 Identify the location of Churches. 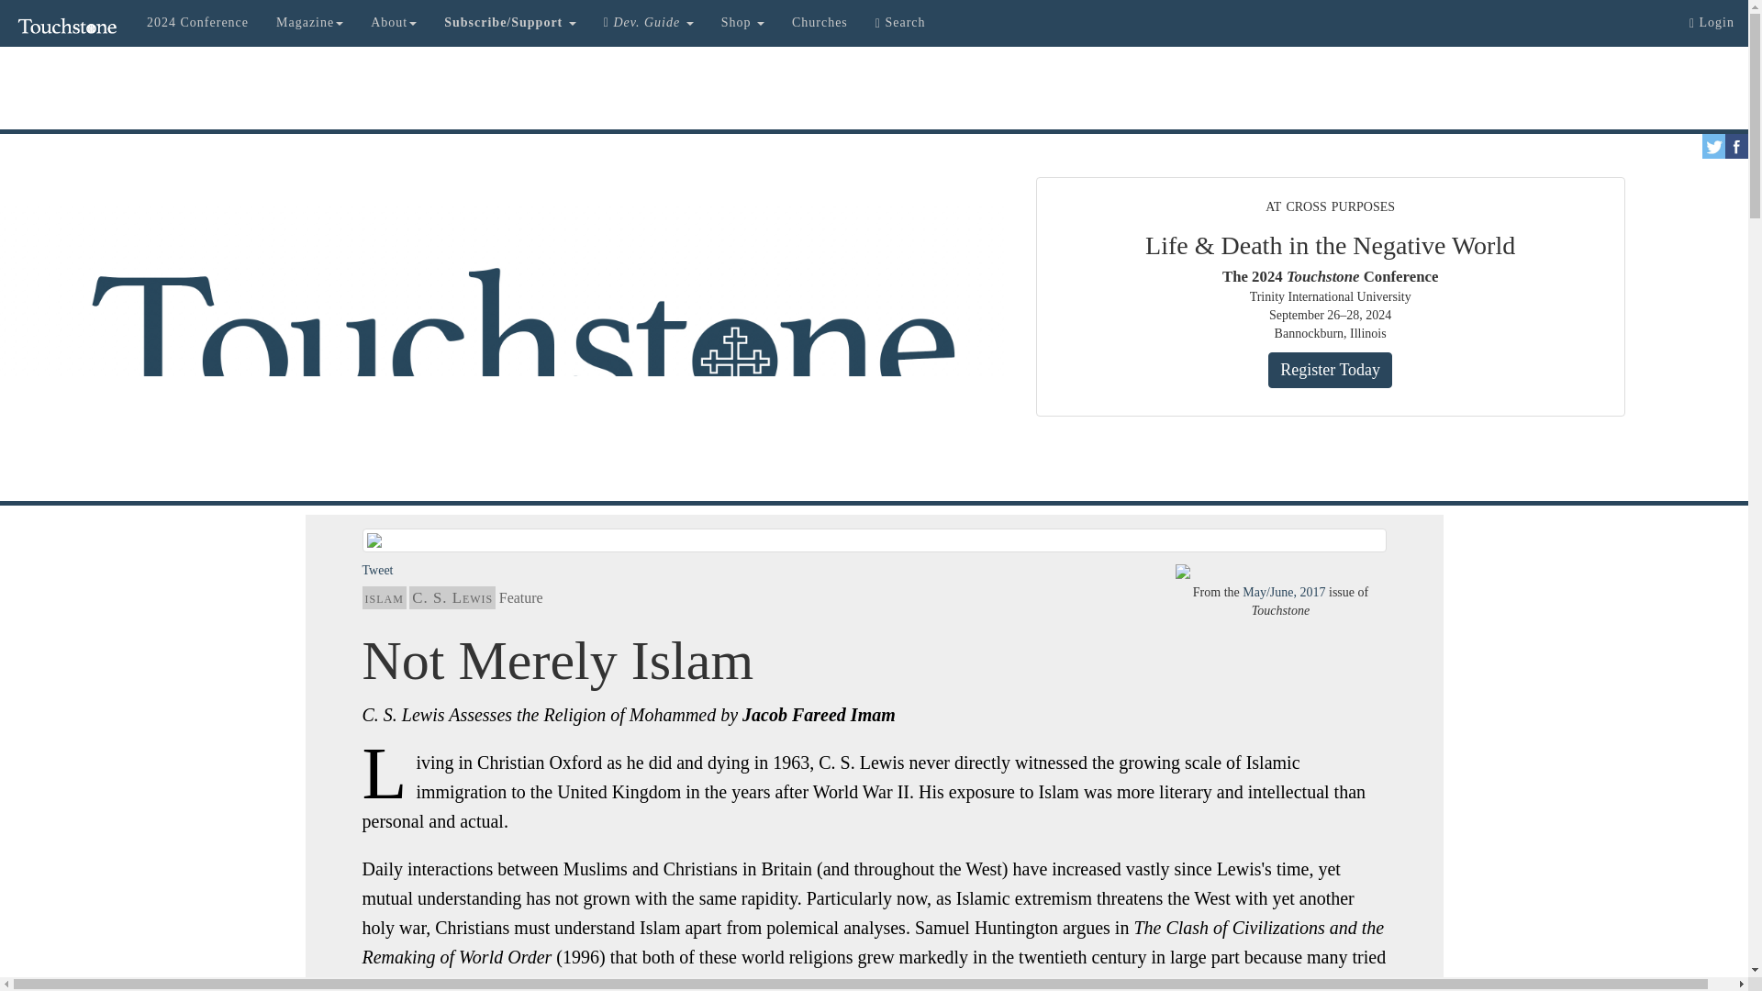
(820, 22).